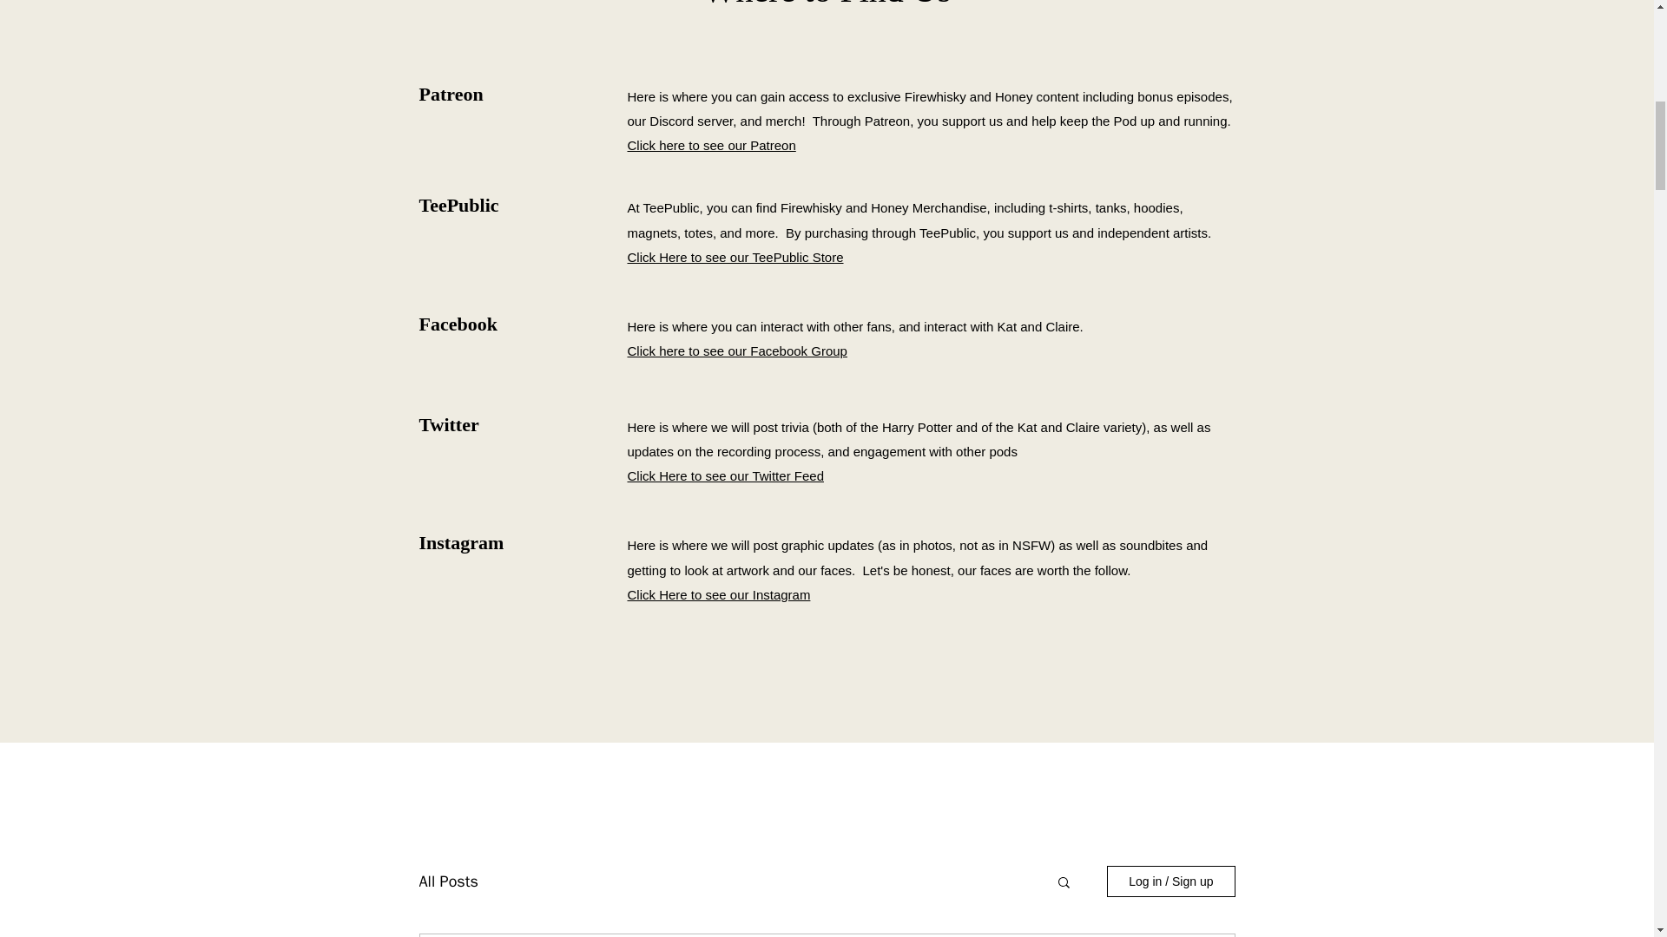 The height and width of the screenshot is (937, 1667). I want to click on Twitter, so click(448, 425).